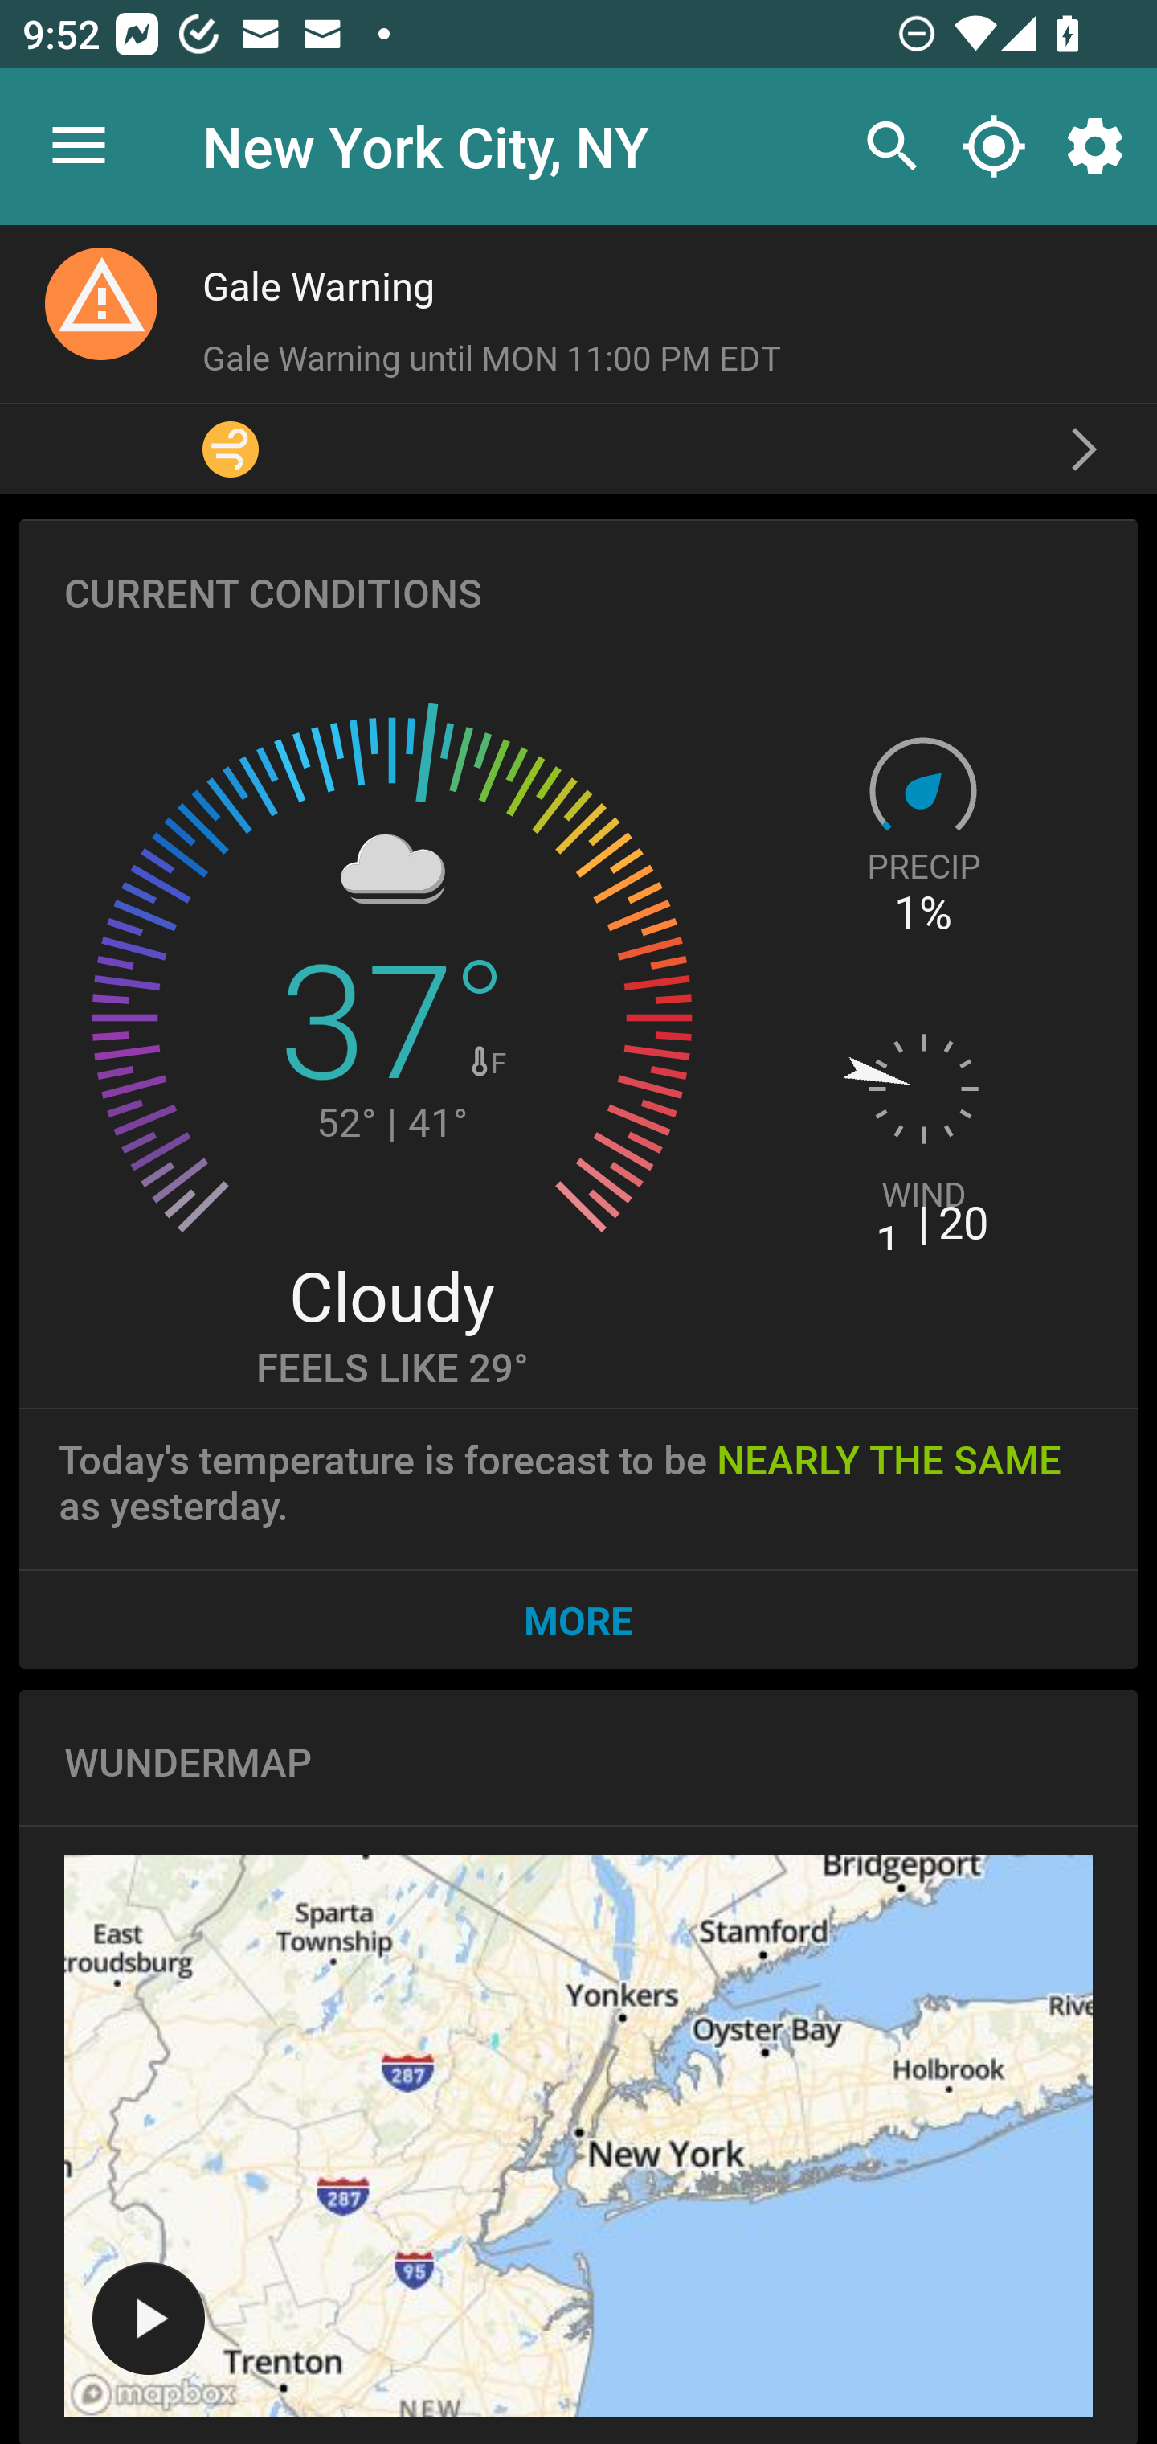 This screenshot has height=2444, width=1157. I want to click on MORE, so click(578, 1620).